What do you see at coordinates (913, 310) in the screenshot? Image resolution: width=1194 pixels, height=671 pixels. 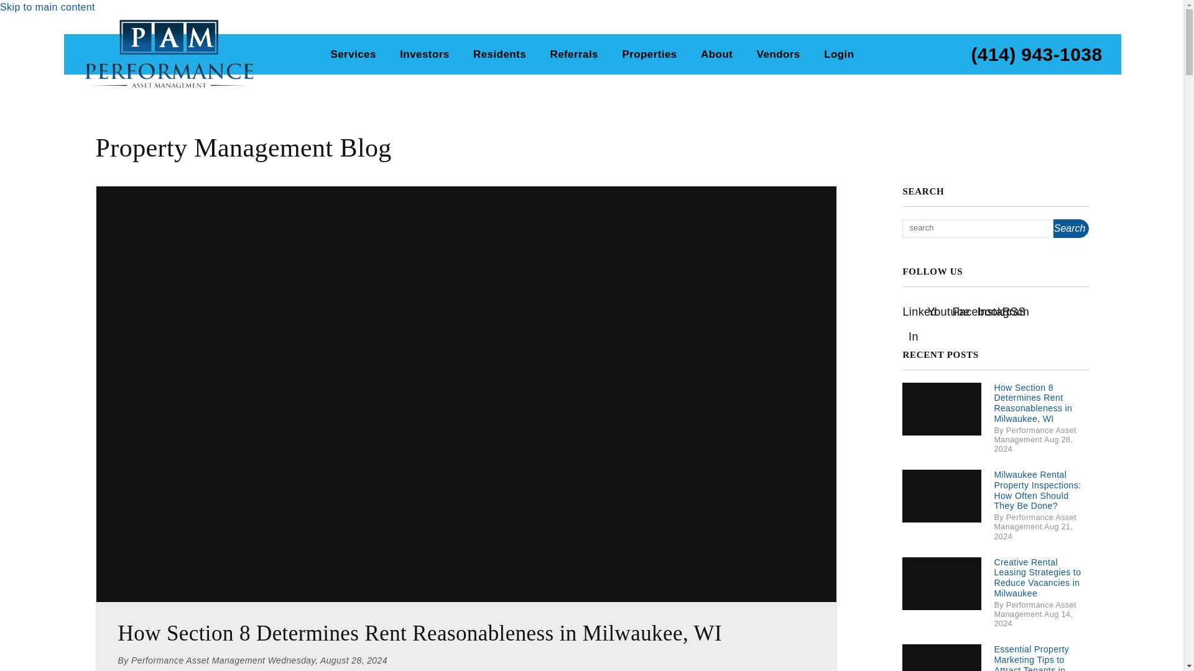 I see `opens in a new window` at bounding box center [913, 310].